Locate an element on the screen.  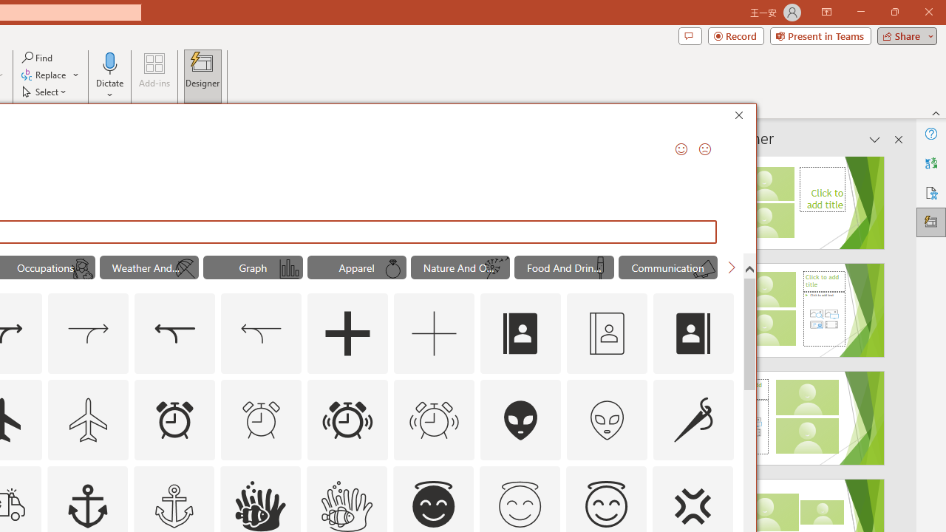
Next Search Suggestion is located at coordinates (732, 267).